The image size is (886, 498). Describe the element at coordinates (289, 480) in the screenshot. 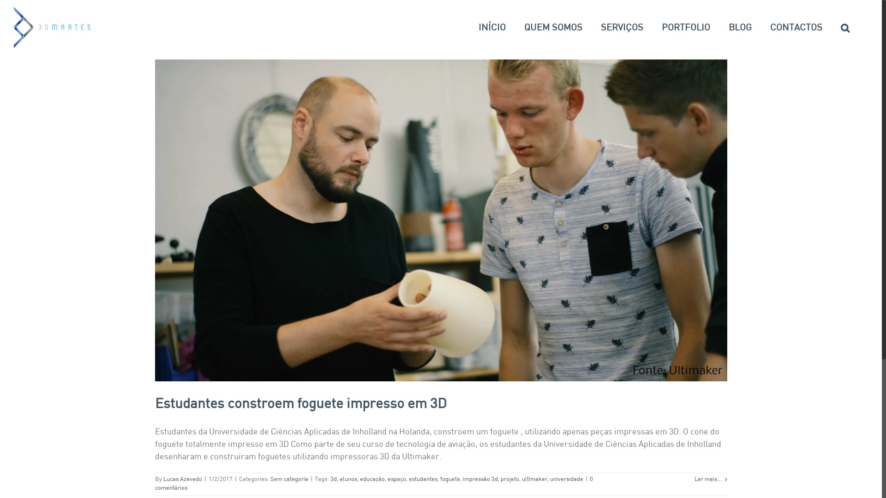

I see `Sem categoria` at that location.